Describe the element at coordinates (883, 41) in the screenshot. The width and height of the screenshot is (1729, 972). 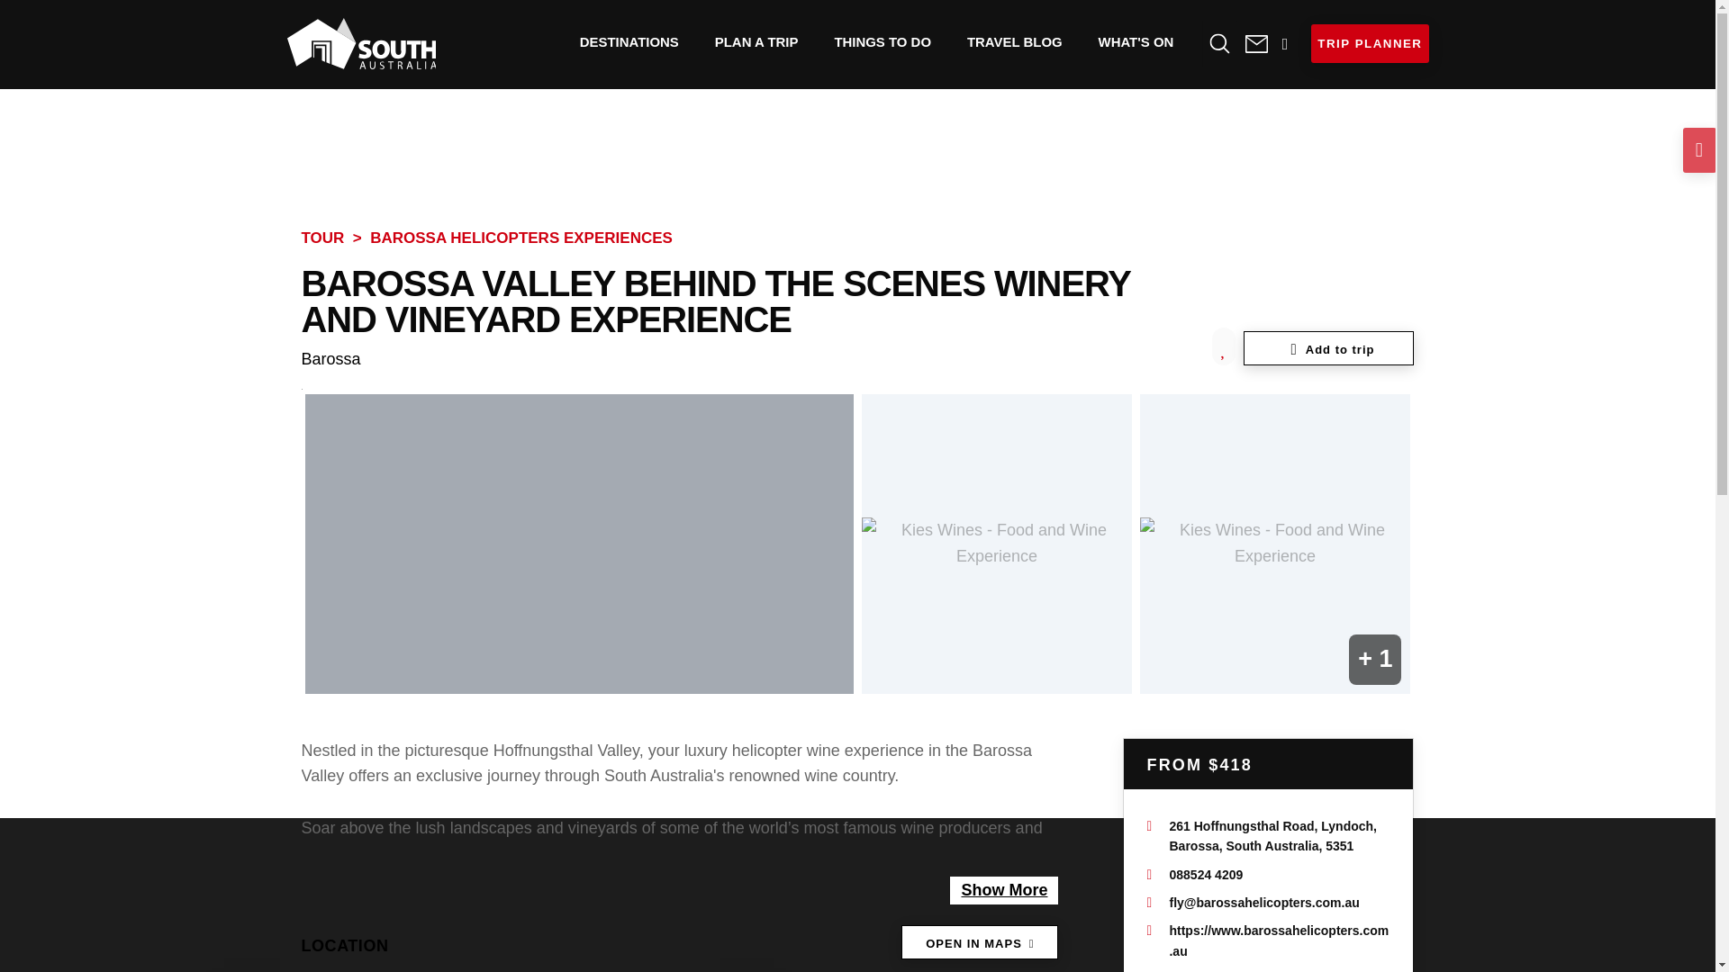
I see `Things to do` at that location.